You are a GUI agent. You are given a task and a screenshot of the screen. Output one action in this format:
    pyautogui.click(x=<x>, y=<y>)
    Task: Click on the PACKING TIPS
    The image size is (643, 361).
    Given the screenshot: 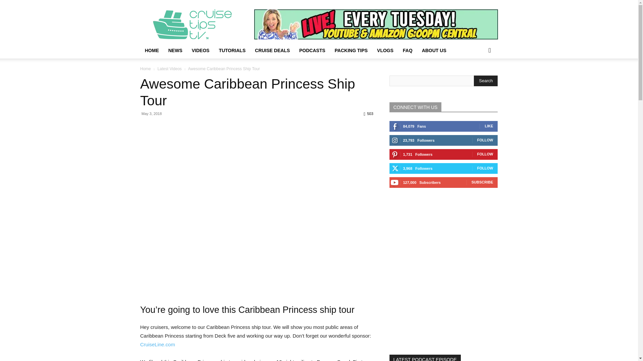 What is the action you would take?
    pyautogui.click(x=351, y=50)
    